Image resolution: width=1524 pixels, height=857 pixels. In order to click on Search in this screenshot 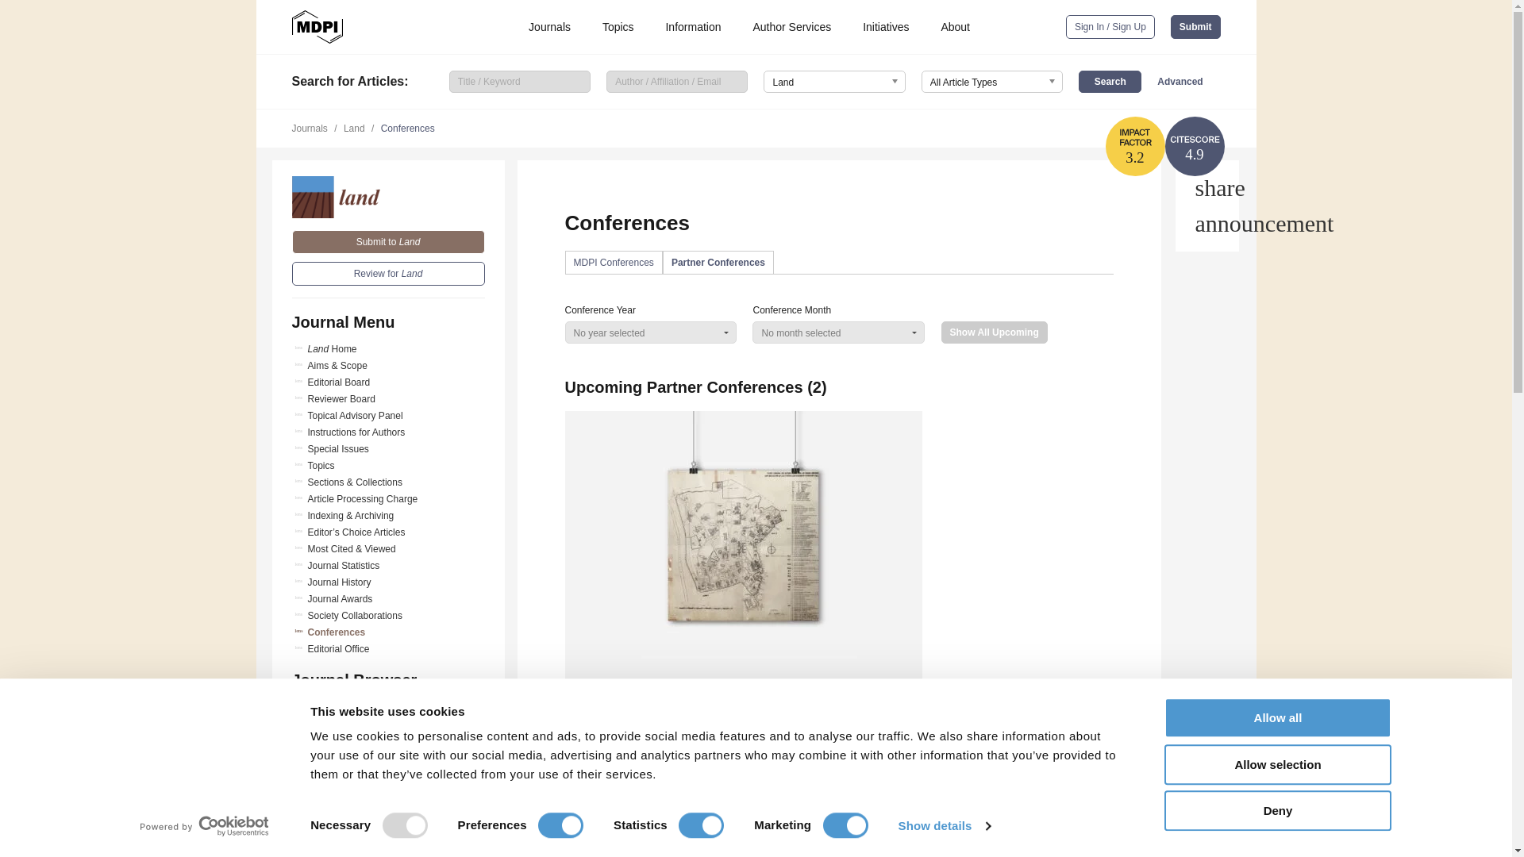, I will do `click(1110, 81)`.